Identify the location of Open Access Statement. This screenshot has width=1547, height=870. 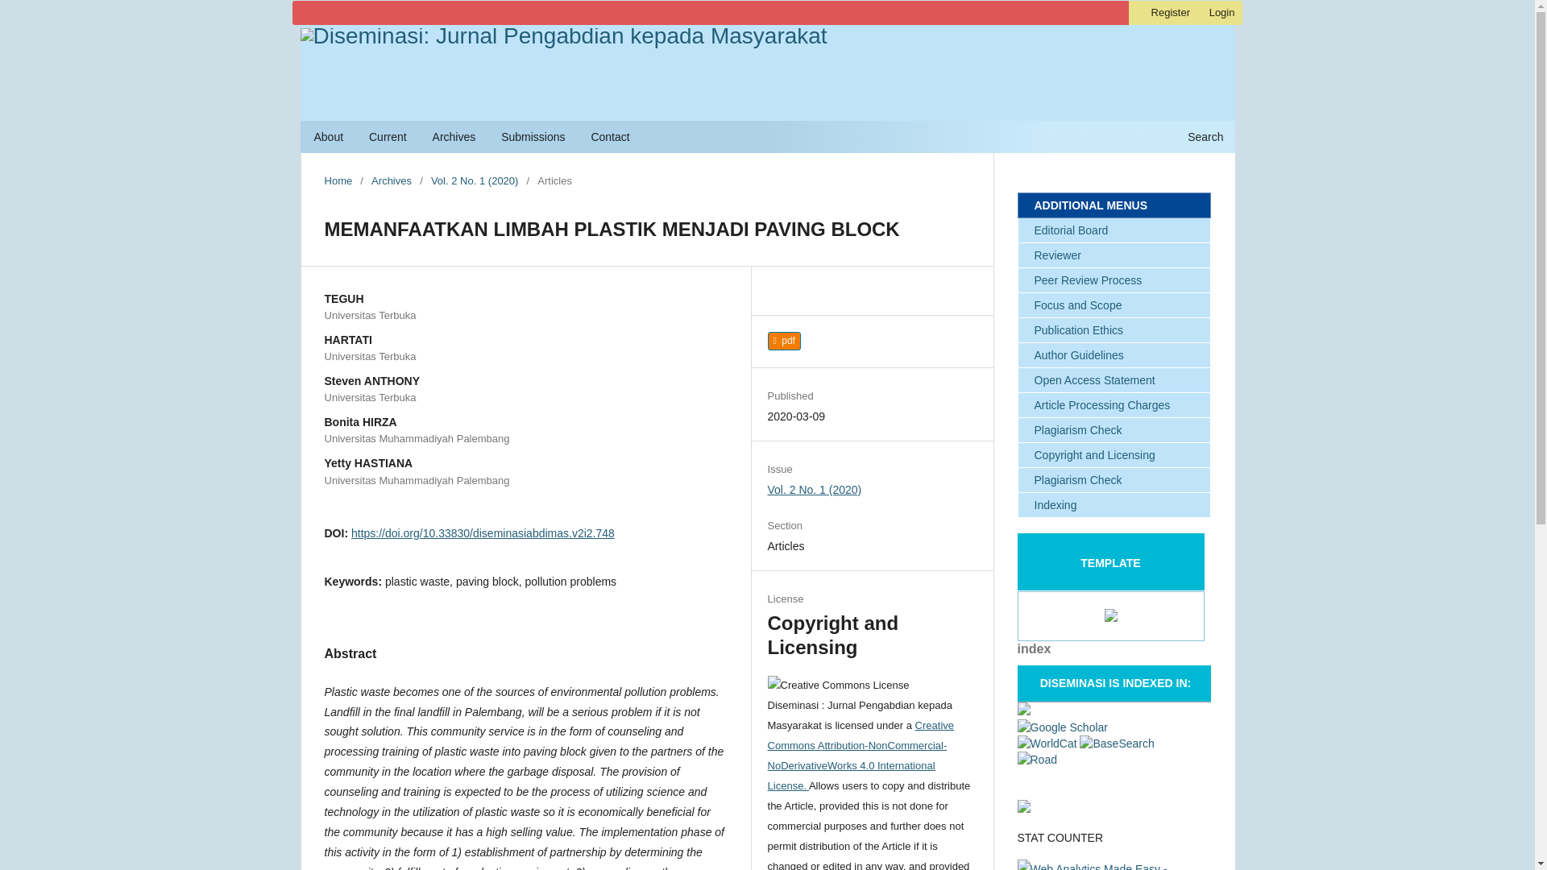
(1113, 380).